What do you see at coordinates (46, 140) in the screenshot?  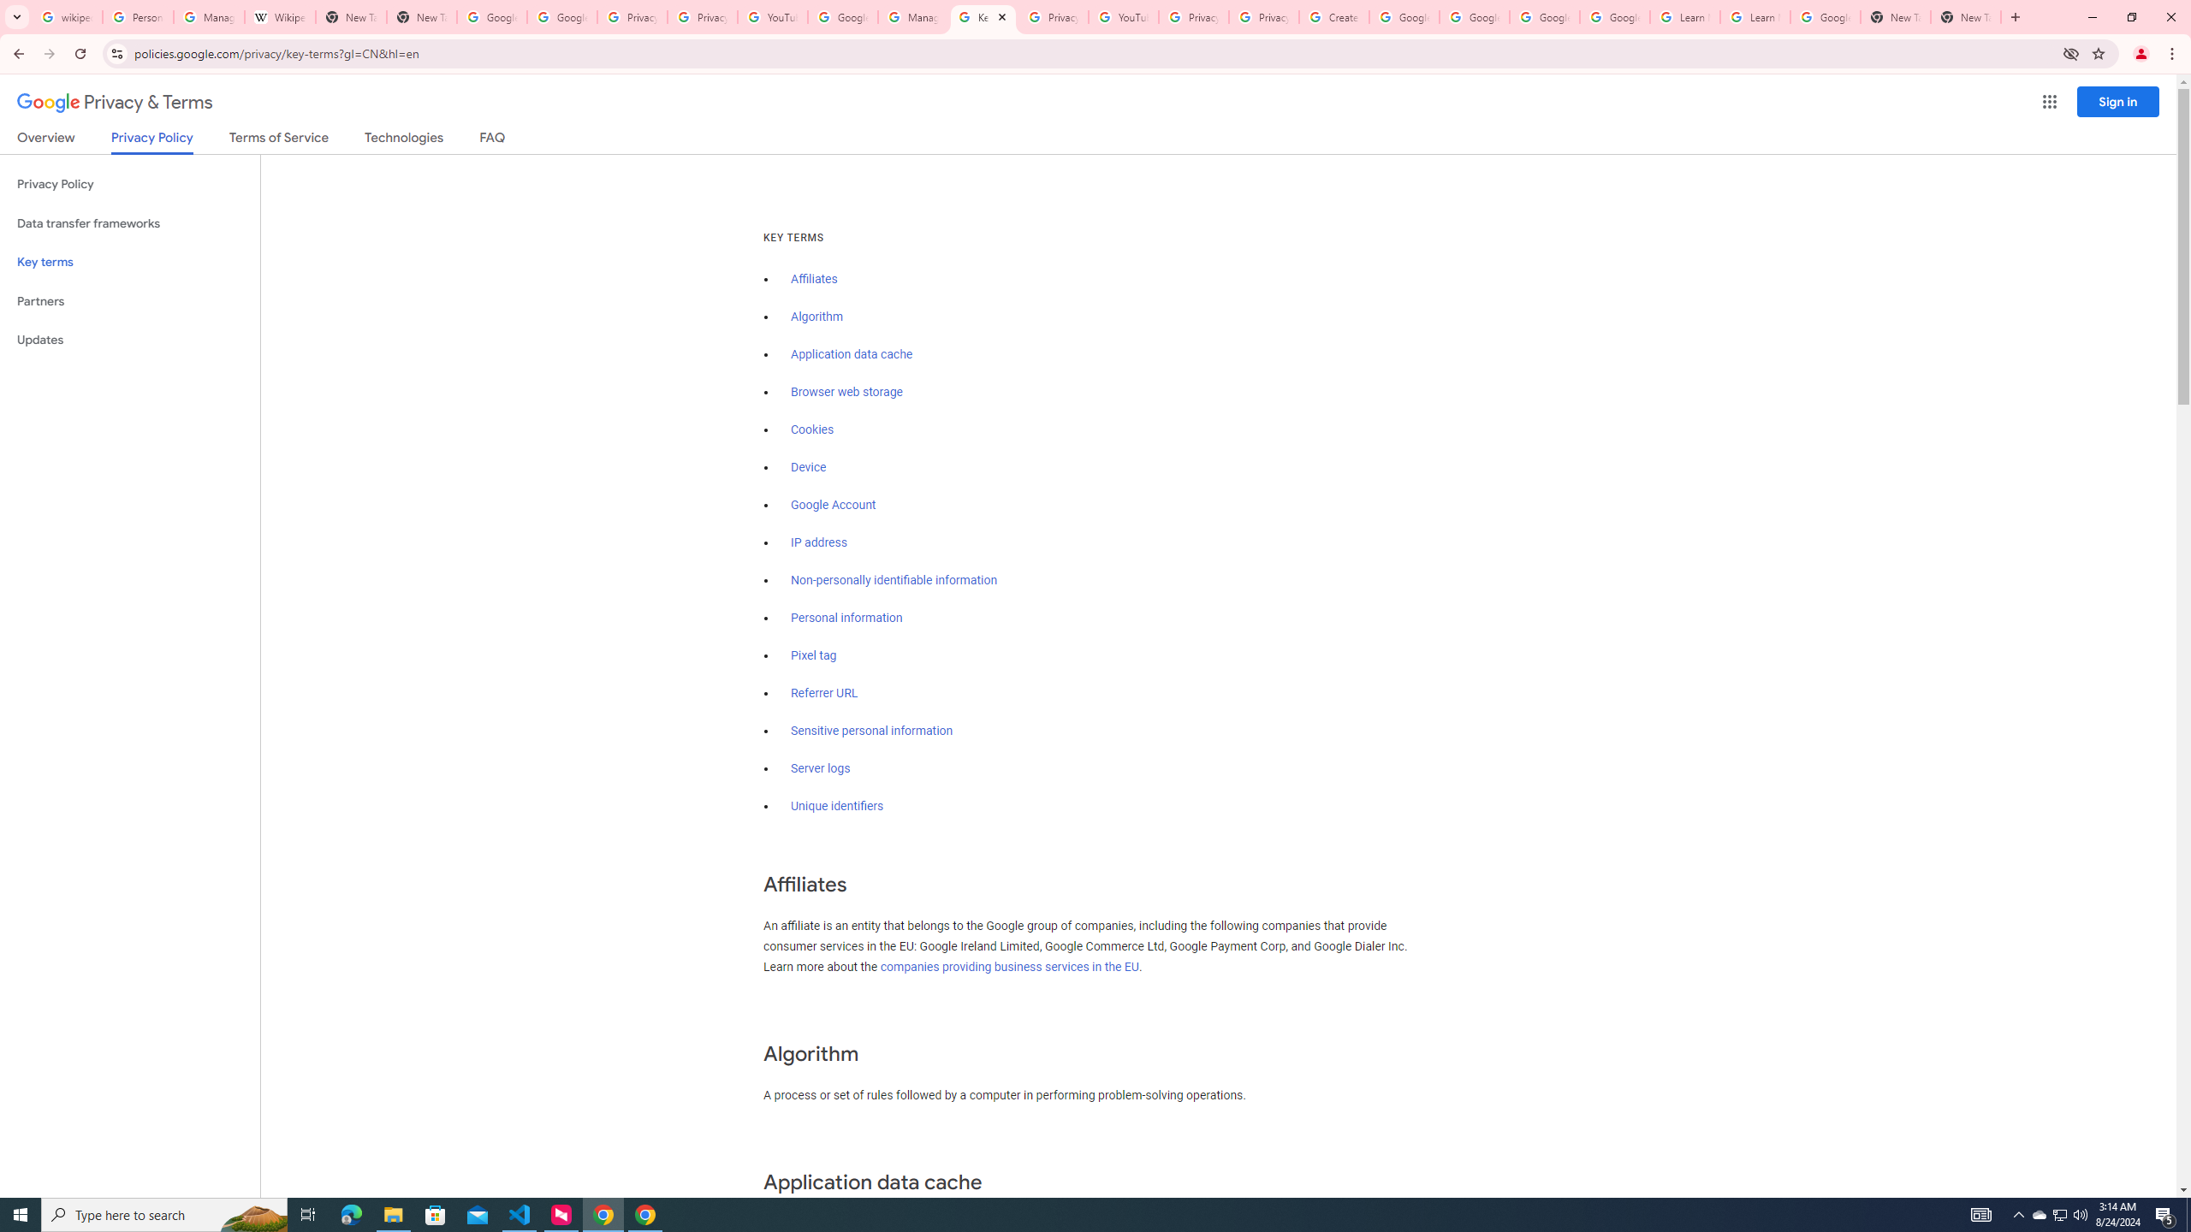 I see `Overview` at bounding box center [46, 140].